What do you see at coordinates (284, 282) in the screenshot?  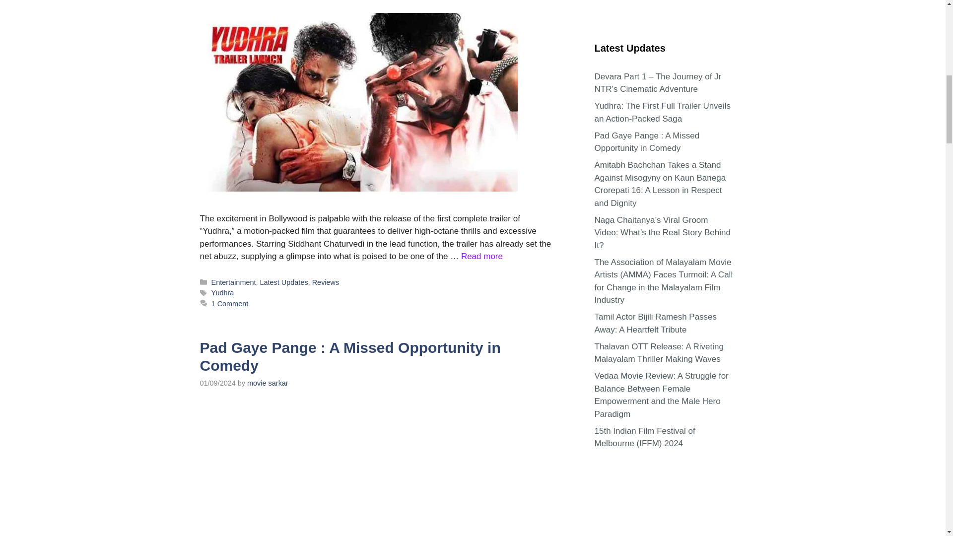 I see `Latest Updates` at bounding box center [284, 282].